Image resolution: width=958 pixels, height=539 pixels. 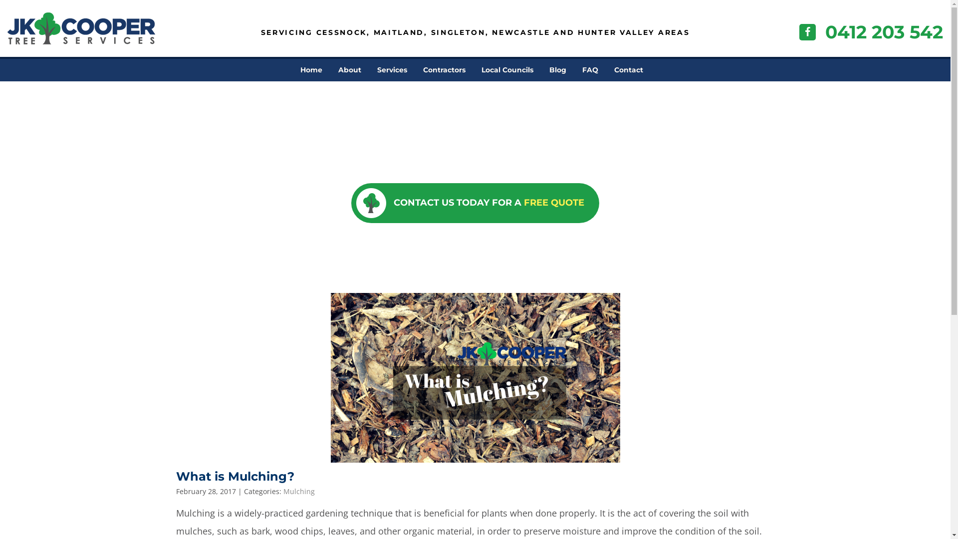 I want to click on Mulching, so click(x=299, y=491).